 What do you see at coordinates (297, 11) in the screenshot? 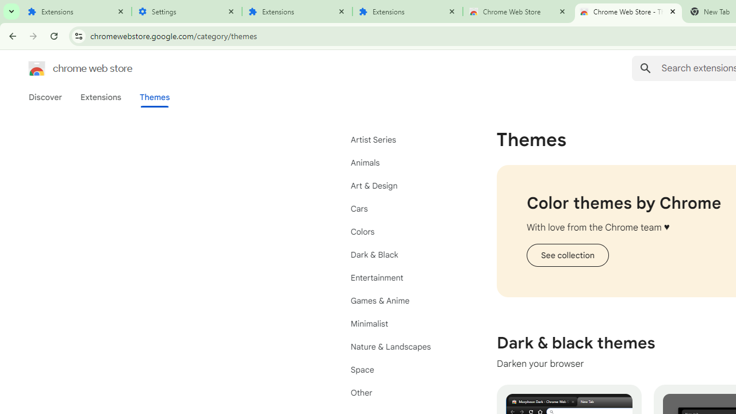
I see `Extensions` at bounding box center [297, 11].